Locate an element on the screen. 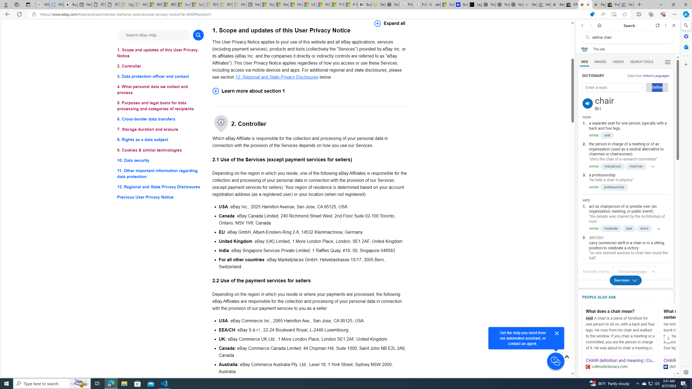 Image resolution: width=692 pixels, height=389 pixels. Scroll to top is located at coordinates (566, 357).